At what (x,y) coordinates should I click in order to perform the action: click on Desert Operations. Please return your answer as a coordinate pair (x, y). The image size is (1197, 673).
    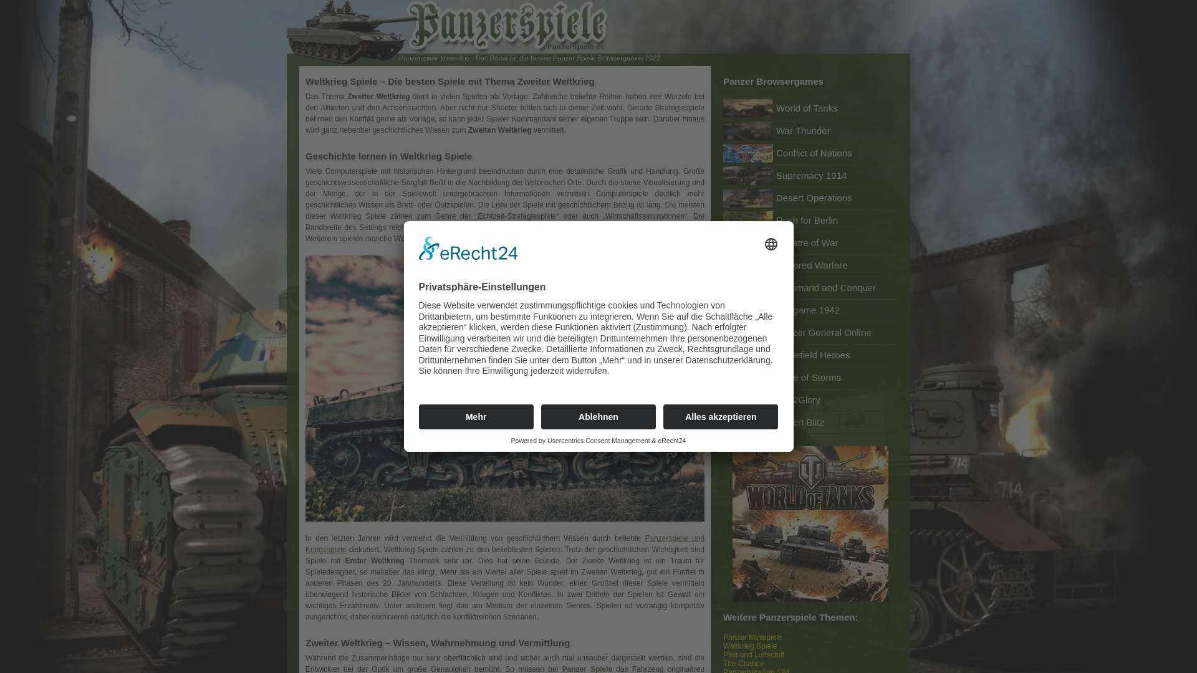
    Looking at the image, I should click on (810, 198).